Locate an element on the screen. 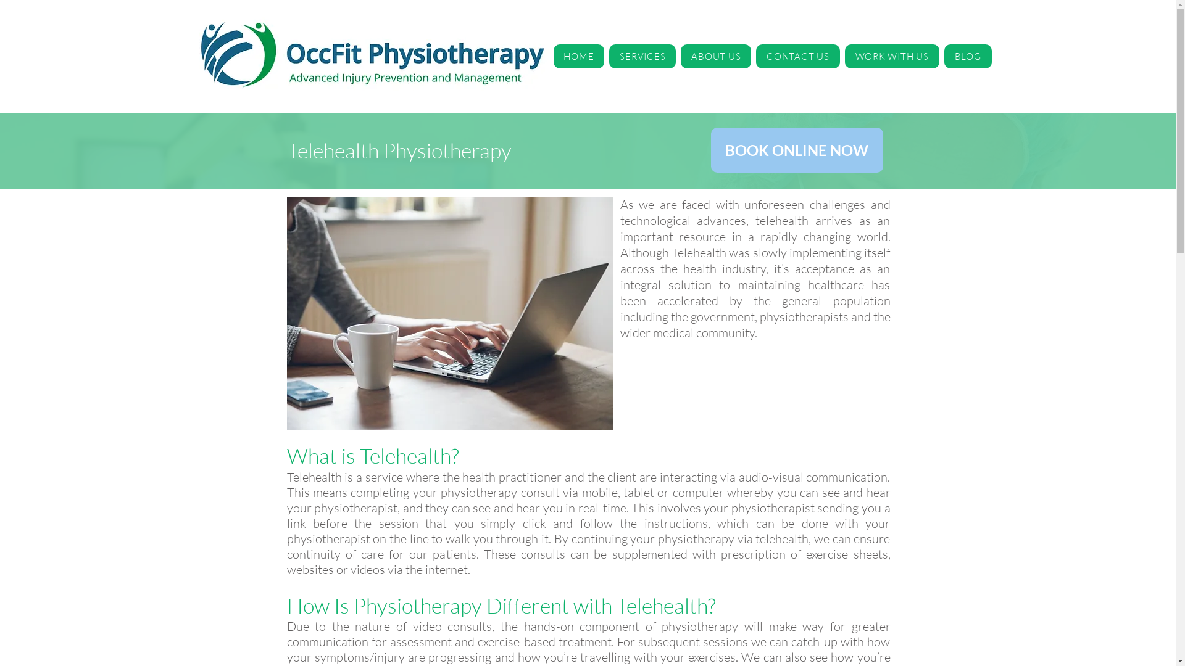  BLOG is located at coordinates (968, 57).